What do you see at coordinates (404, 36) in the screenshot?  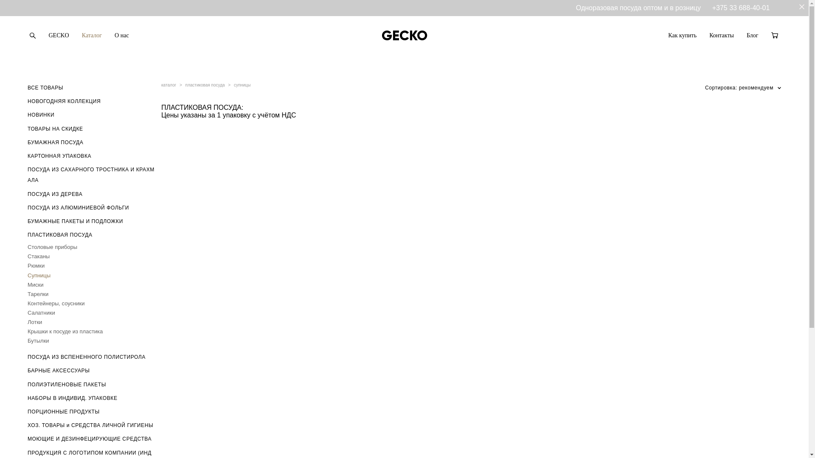 I see `GECKO` at bounding box center [404, 36].